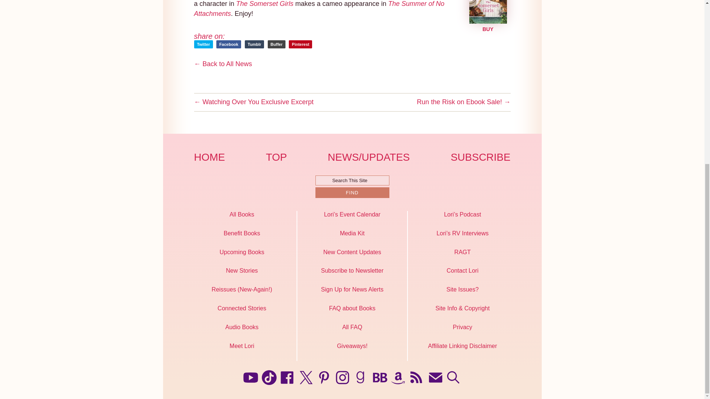  I want to click on Find, so click(352, 192).